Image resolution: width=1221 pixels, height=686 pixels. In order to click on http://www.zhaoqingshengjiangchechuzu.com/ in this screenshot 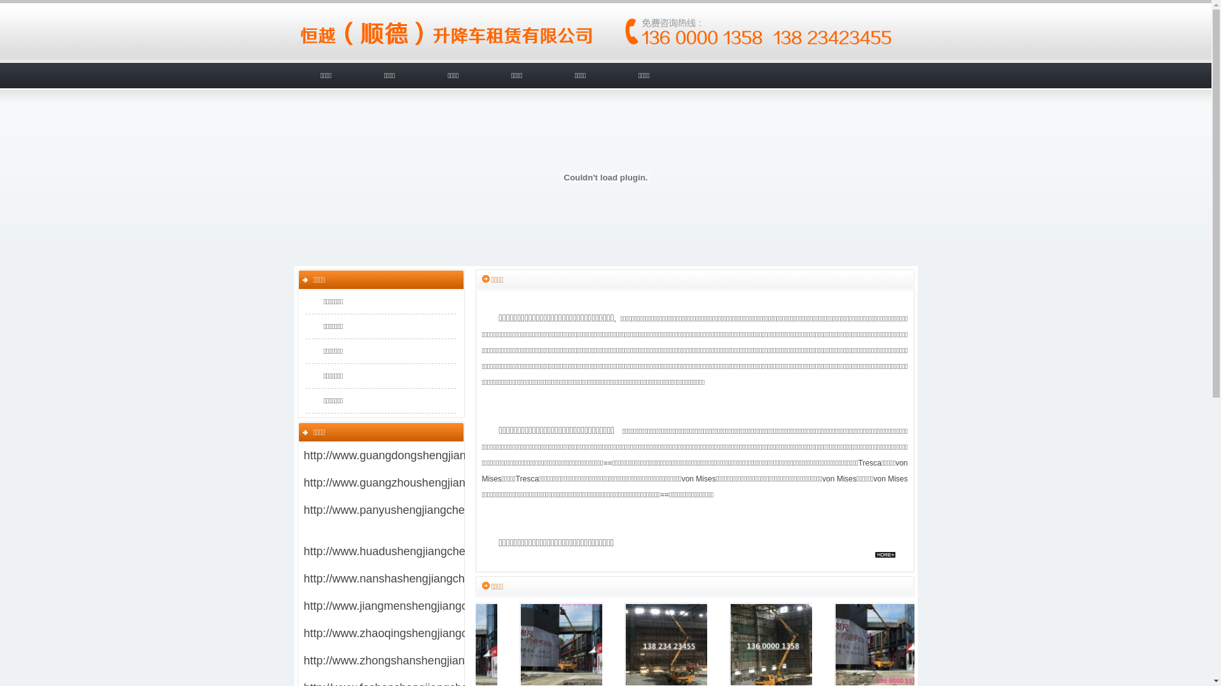, I will do `click(421, 633)`.